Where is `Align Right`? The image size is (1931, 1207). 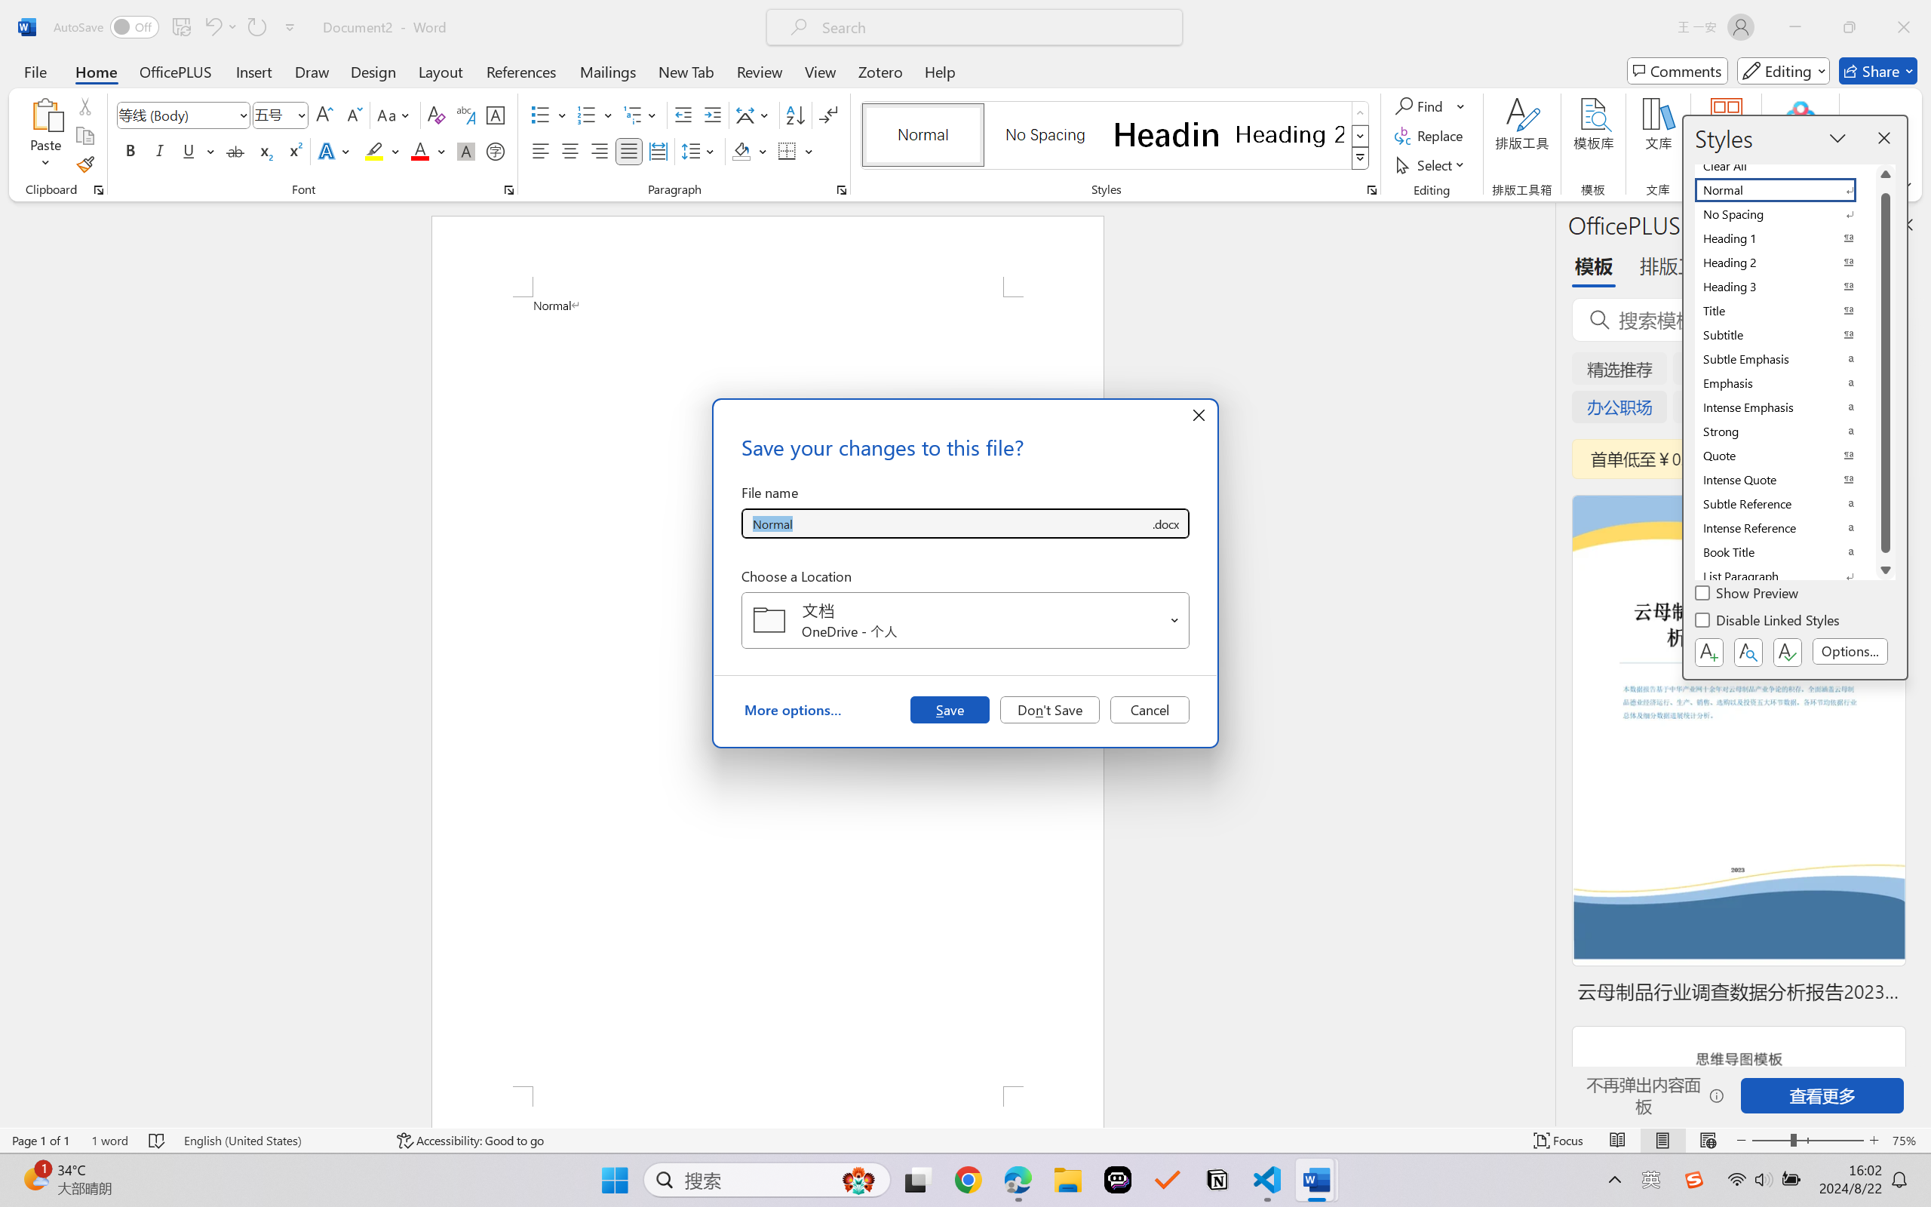
Align Right is located at coordinates (600, 151).